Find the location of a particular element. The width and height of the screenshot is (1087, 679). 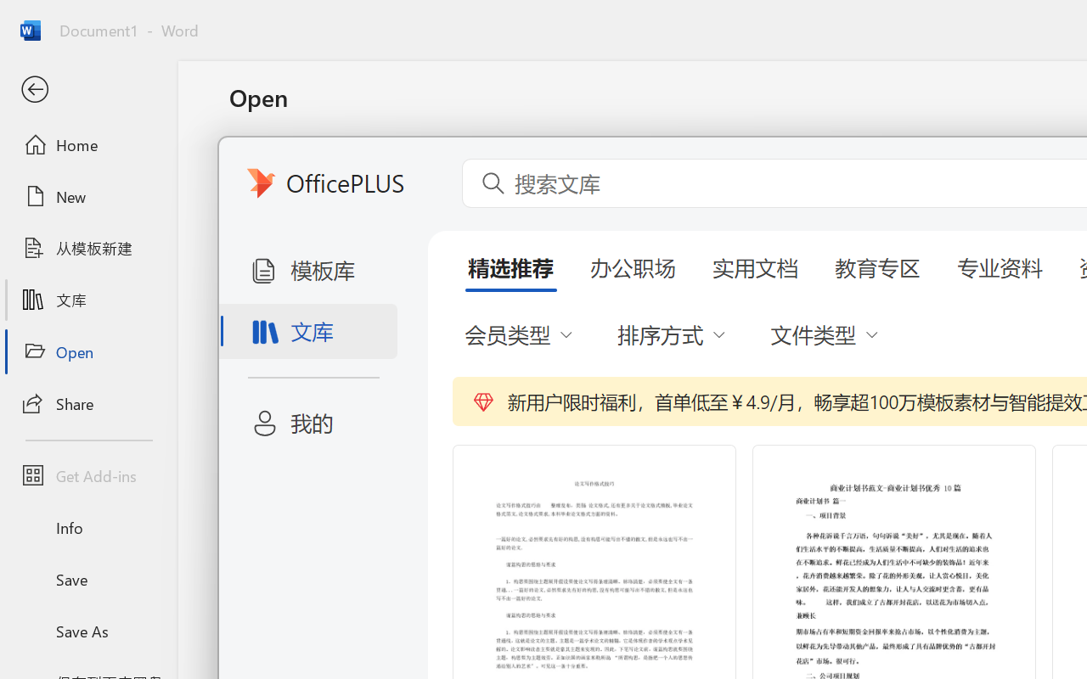

Back is located at coordinates (88, 90).